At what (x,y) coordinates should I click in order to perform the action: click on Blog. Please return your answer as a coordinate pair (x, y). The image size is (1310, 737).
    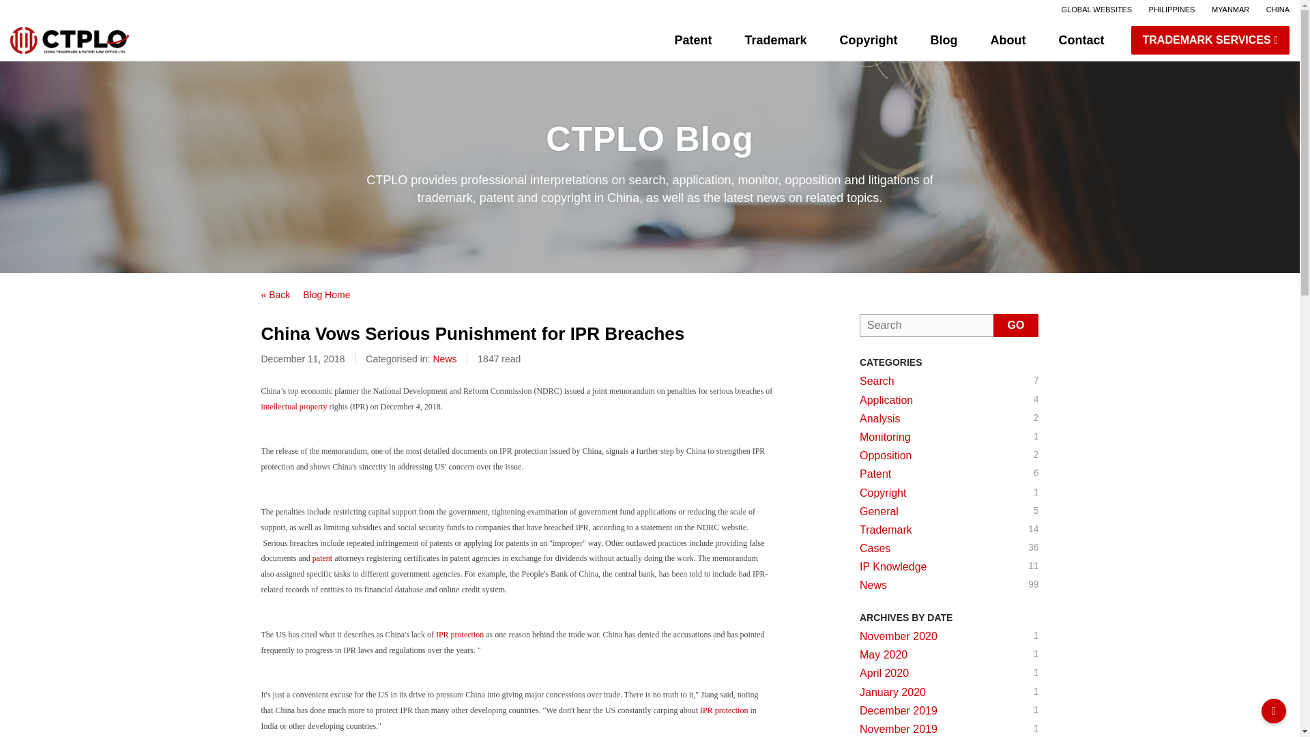
    Looking at the image, I should click on (948, 511).